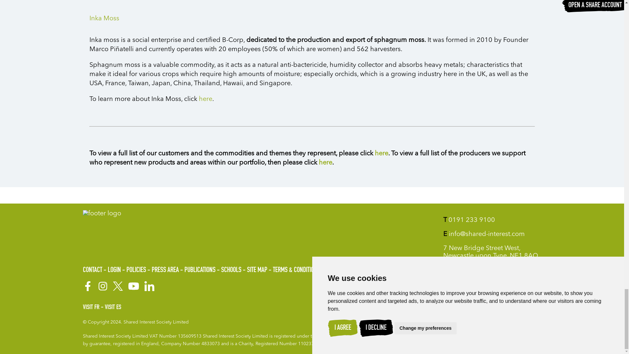 This screenshot has height=354, width=629. Describe the element at coordinates (133, 286) in the screenshot. I see `Follow us on Youtube` at that location.